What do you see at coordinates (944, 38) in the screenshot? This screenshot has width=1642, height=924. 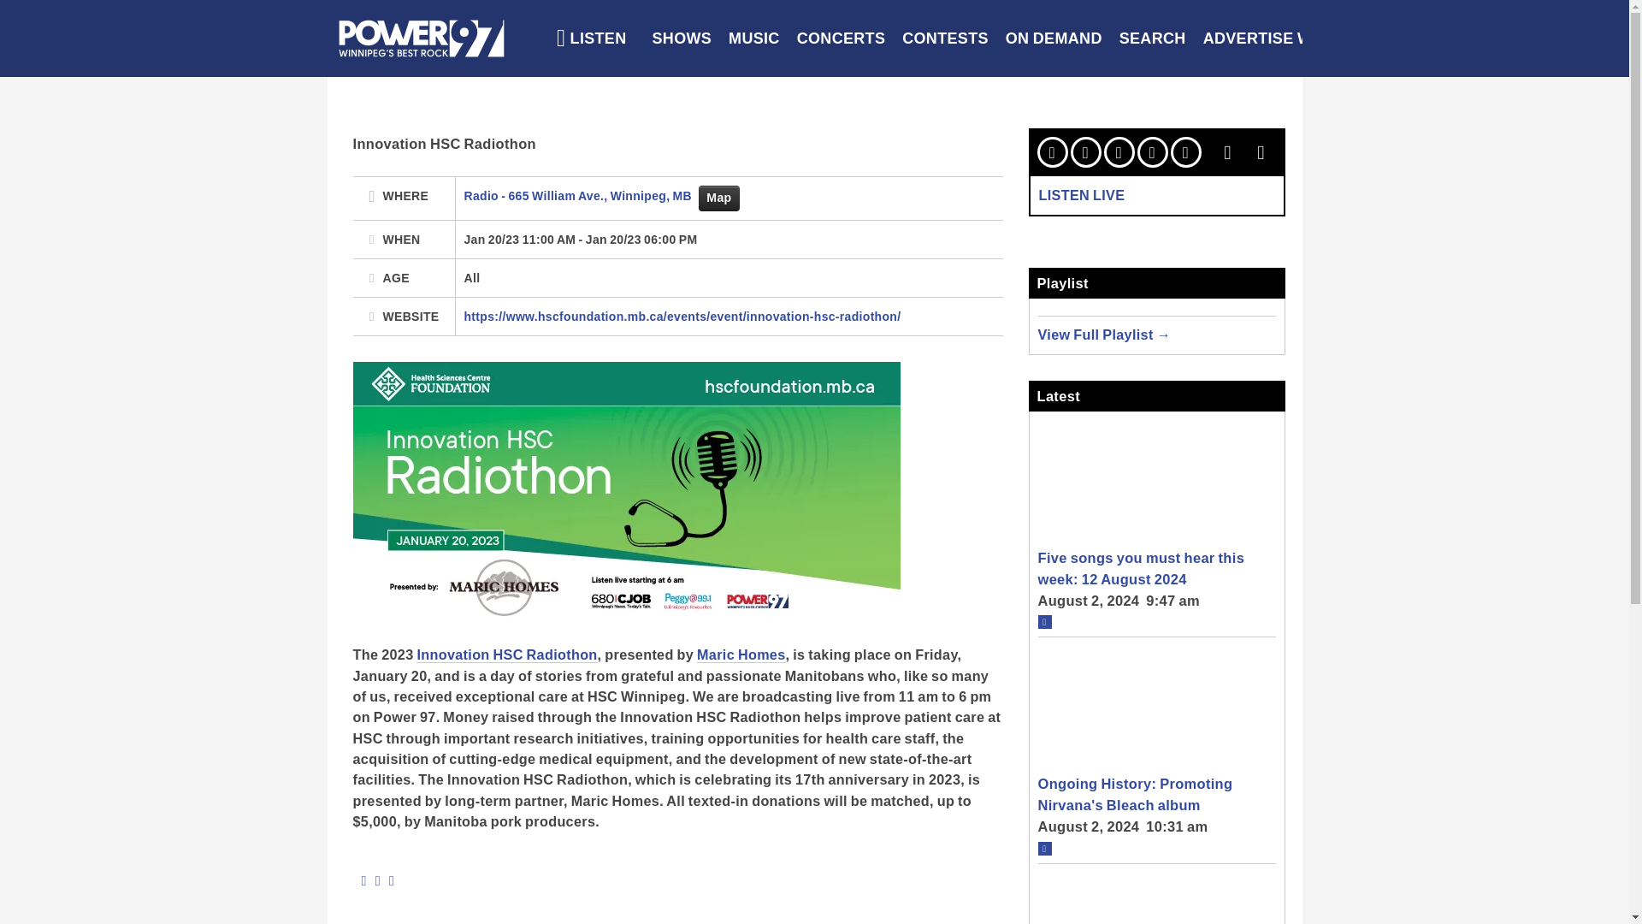 I see `CONTESTS` at bounding box center [944, 38].